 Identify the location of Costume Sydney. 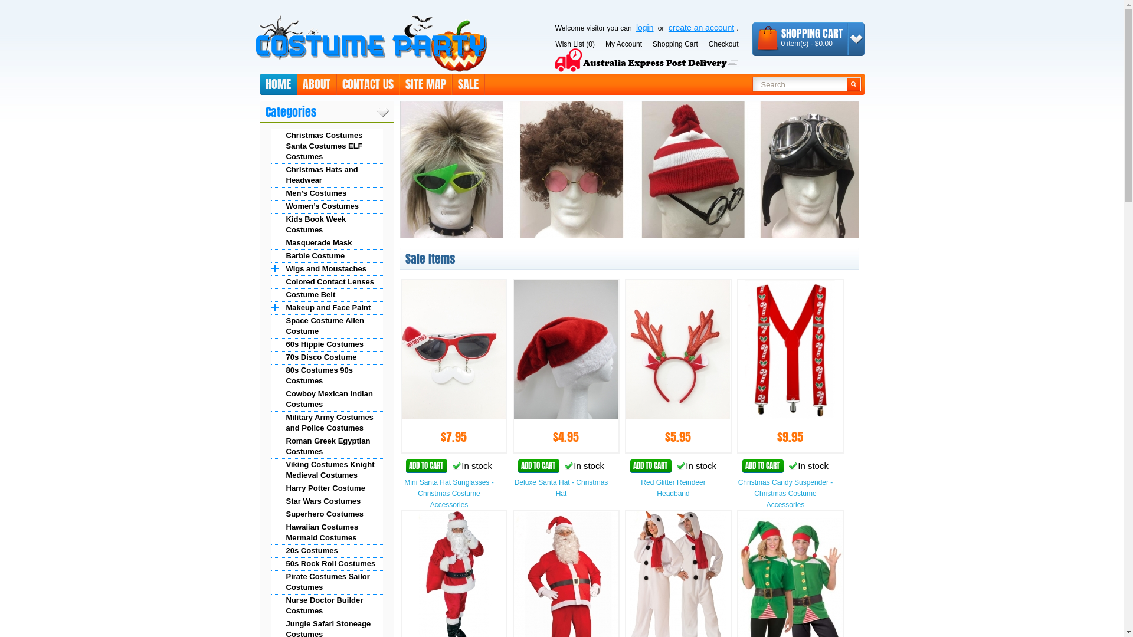
(371, 44).